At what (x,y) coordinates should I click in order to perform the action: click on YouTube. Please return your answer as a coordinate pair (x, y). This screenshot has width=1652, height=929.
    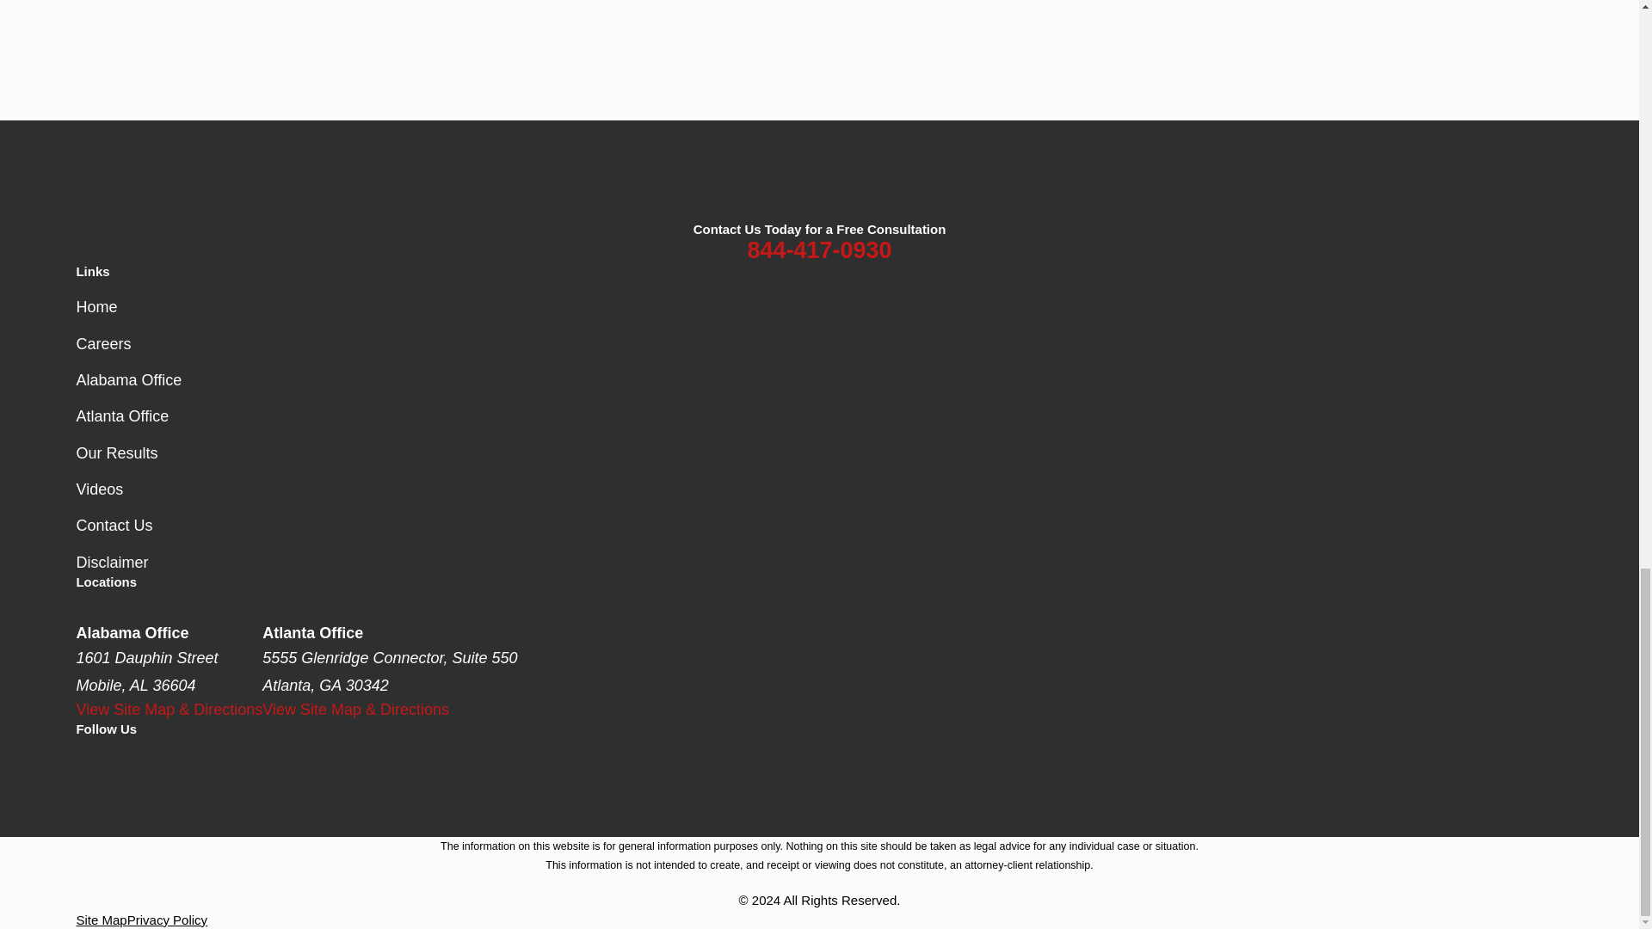
    Looking at the image, I should click on (267, 764).